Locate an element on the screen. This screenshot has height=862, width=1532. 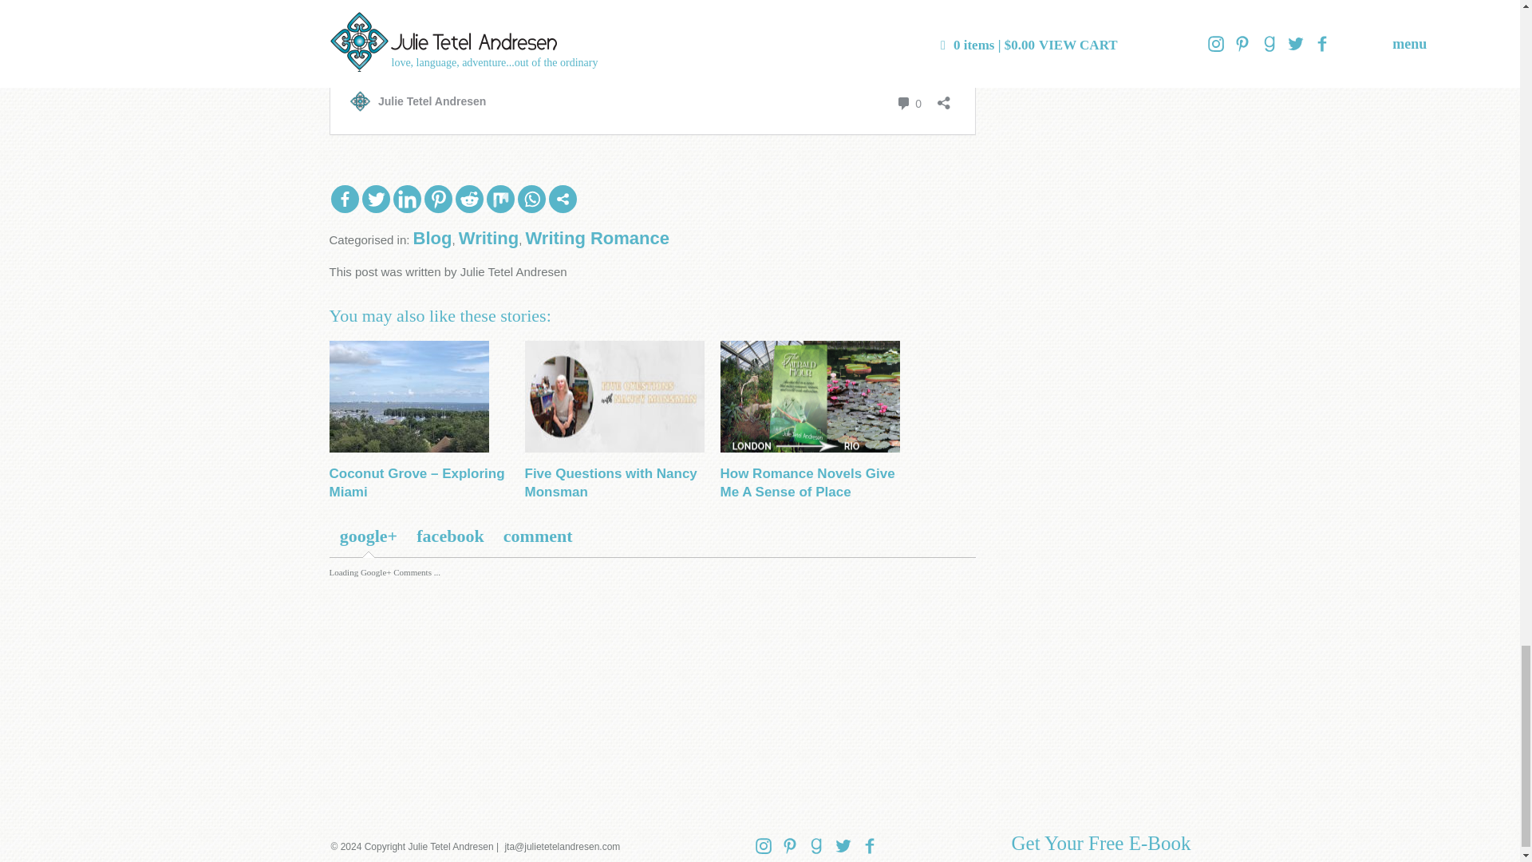
Blog is located at coordinates (432, 238).